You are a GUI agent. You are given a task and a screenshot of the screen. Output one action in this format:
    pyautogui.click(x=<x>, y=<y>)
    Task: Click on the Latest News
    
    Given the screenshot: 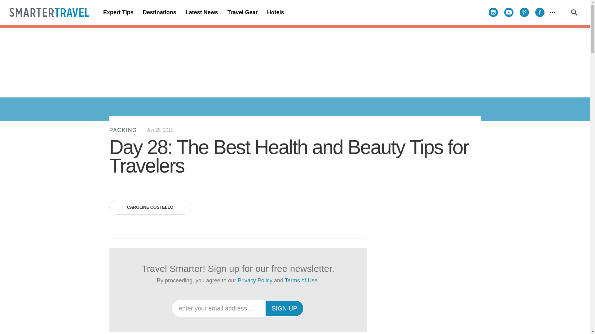 What is the action you would take?
    pyautogui.click(x=201, y=12)
    